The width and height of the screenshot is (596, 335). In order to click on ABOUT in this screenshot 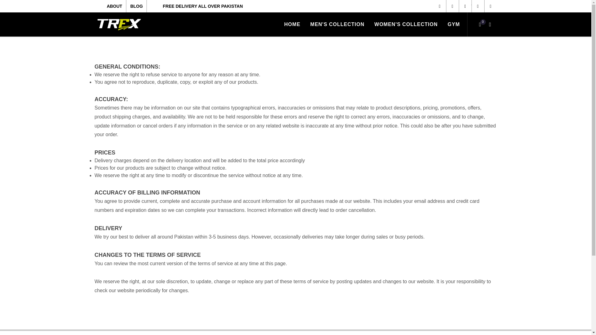, I will do `click(115, 6)`.